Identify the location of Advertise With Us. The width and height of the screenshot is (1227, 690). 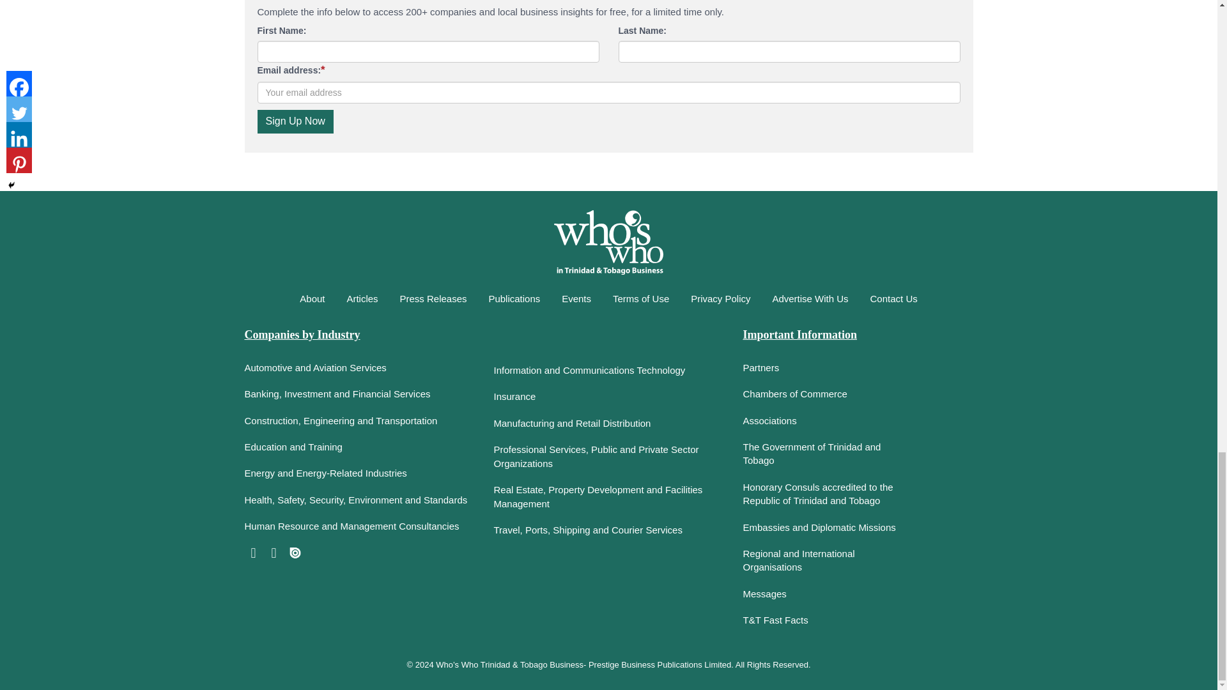
(810, 299).